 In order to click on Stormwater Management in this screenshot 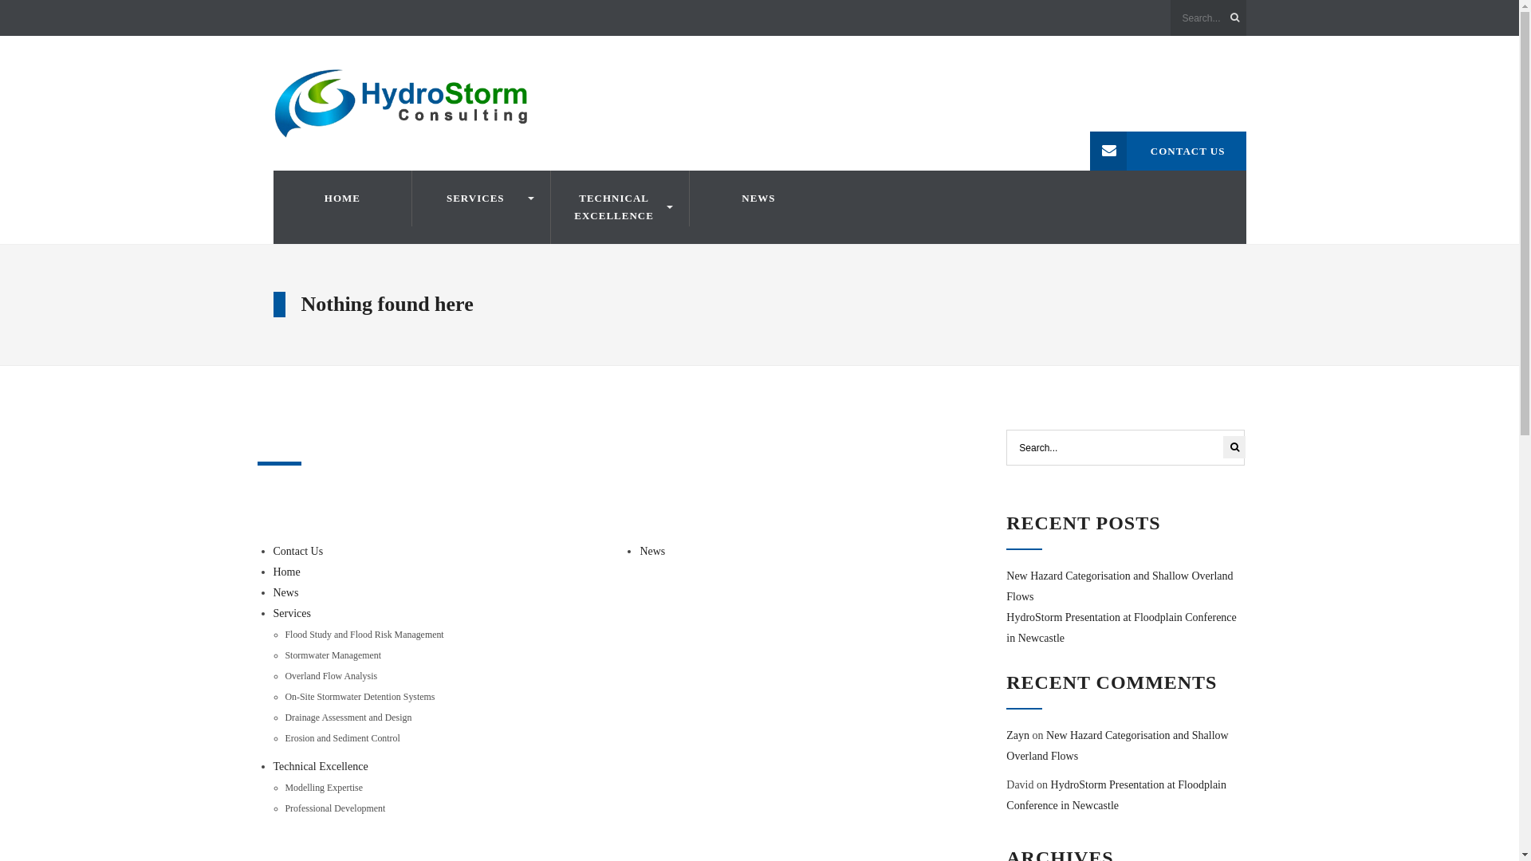, I will do `click(333, 655)`.